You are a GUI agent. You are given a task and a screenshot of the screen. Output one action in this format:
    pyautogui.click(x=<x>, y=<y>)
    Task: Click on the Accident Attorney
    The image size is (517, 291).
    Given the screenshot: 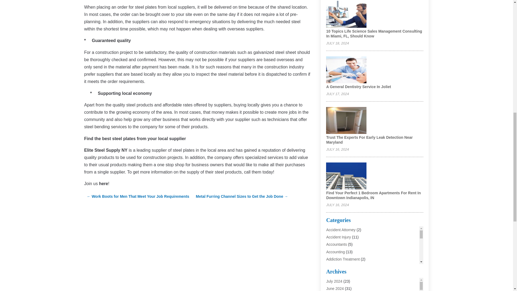 What is the action you would take?
    pyautogui.click(x=341, y=230)
    